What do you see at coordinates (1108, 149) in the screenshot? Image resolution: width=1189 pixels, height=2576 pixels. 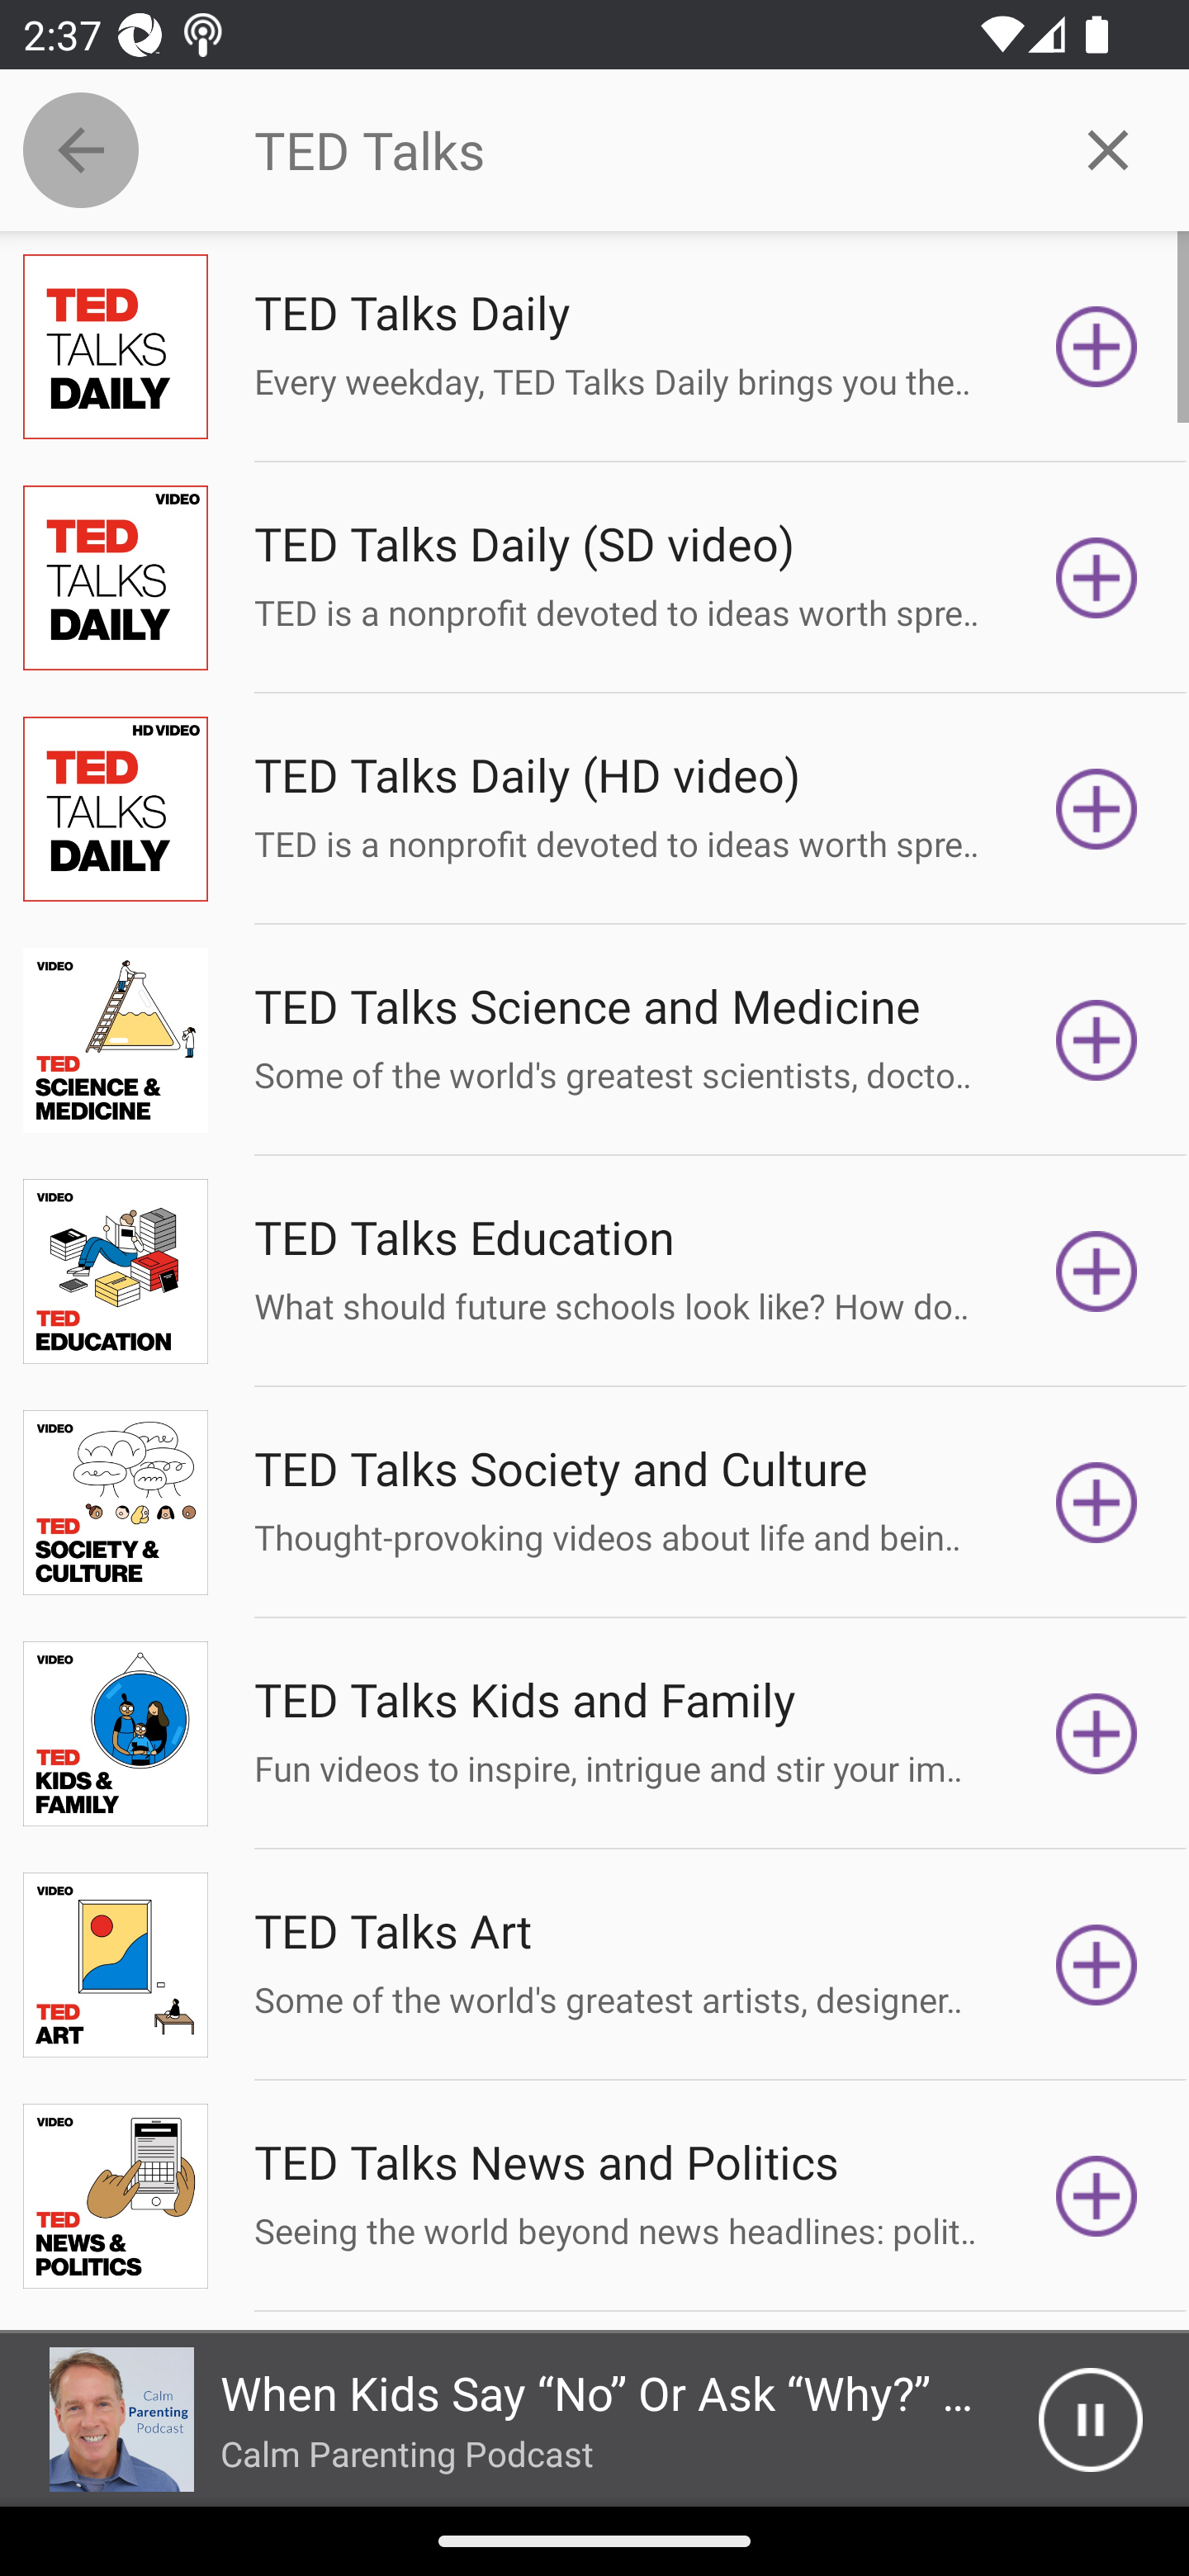 I see `Clear query` at bounding box center [1108, 149].